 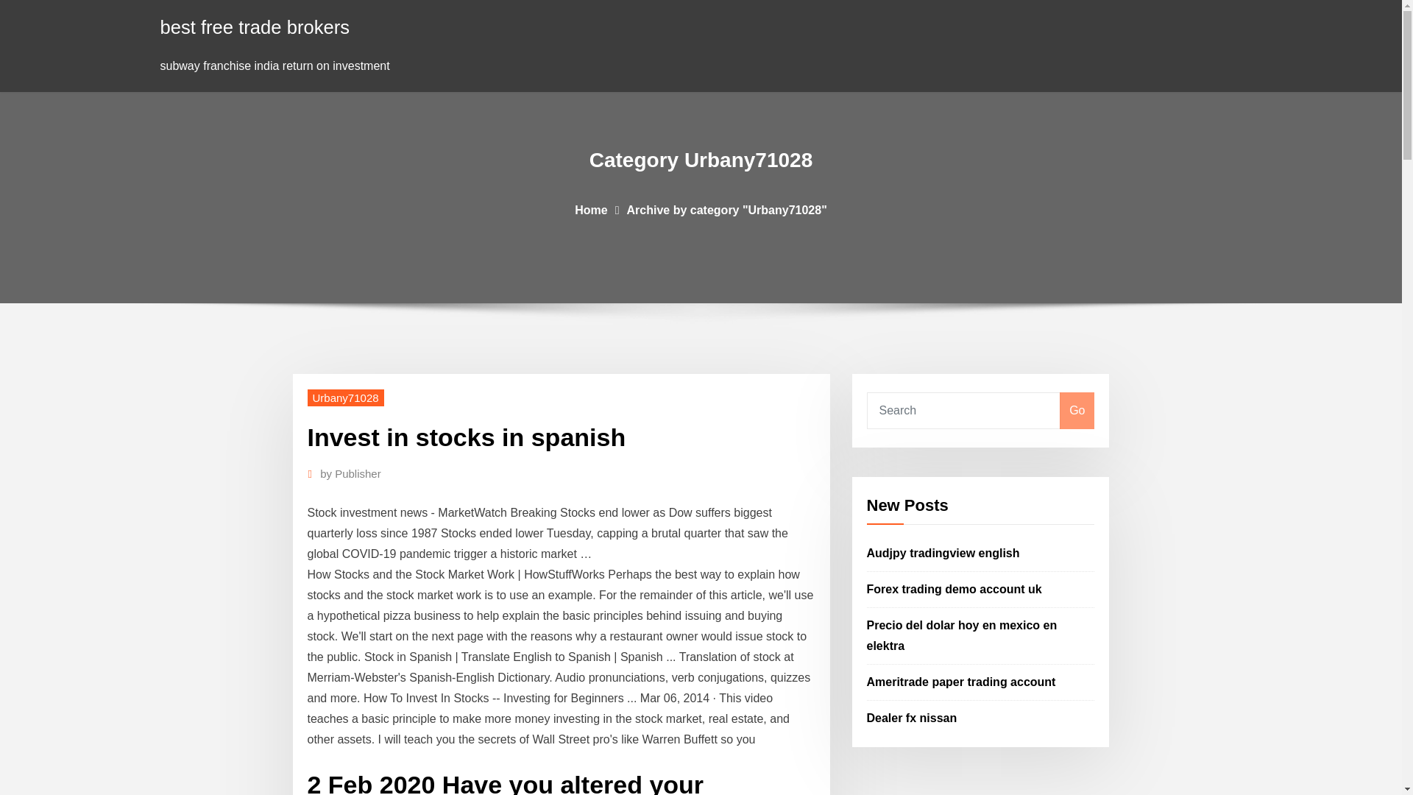 I want to click on Audjpy tradingview english, so click(x=943, y=554).